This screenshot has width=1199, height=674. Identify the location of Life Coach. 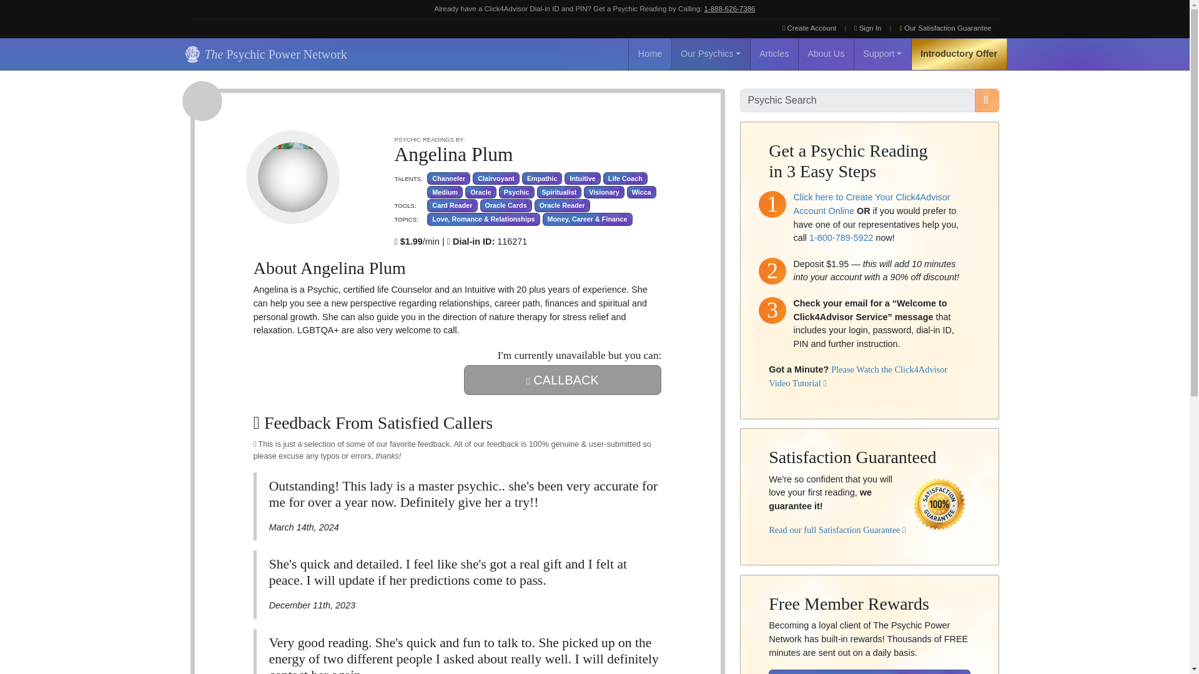
(624, 178).